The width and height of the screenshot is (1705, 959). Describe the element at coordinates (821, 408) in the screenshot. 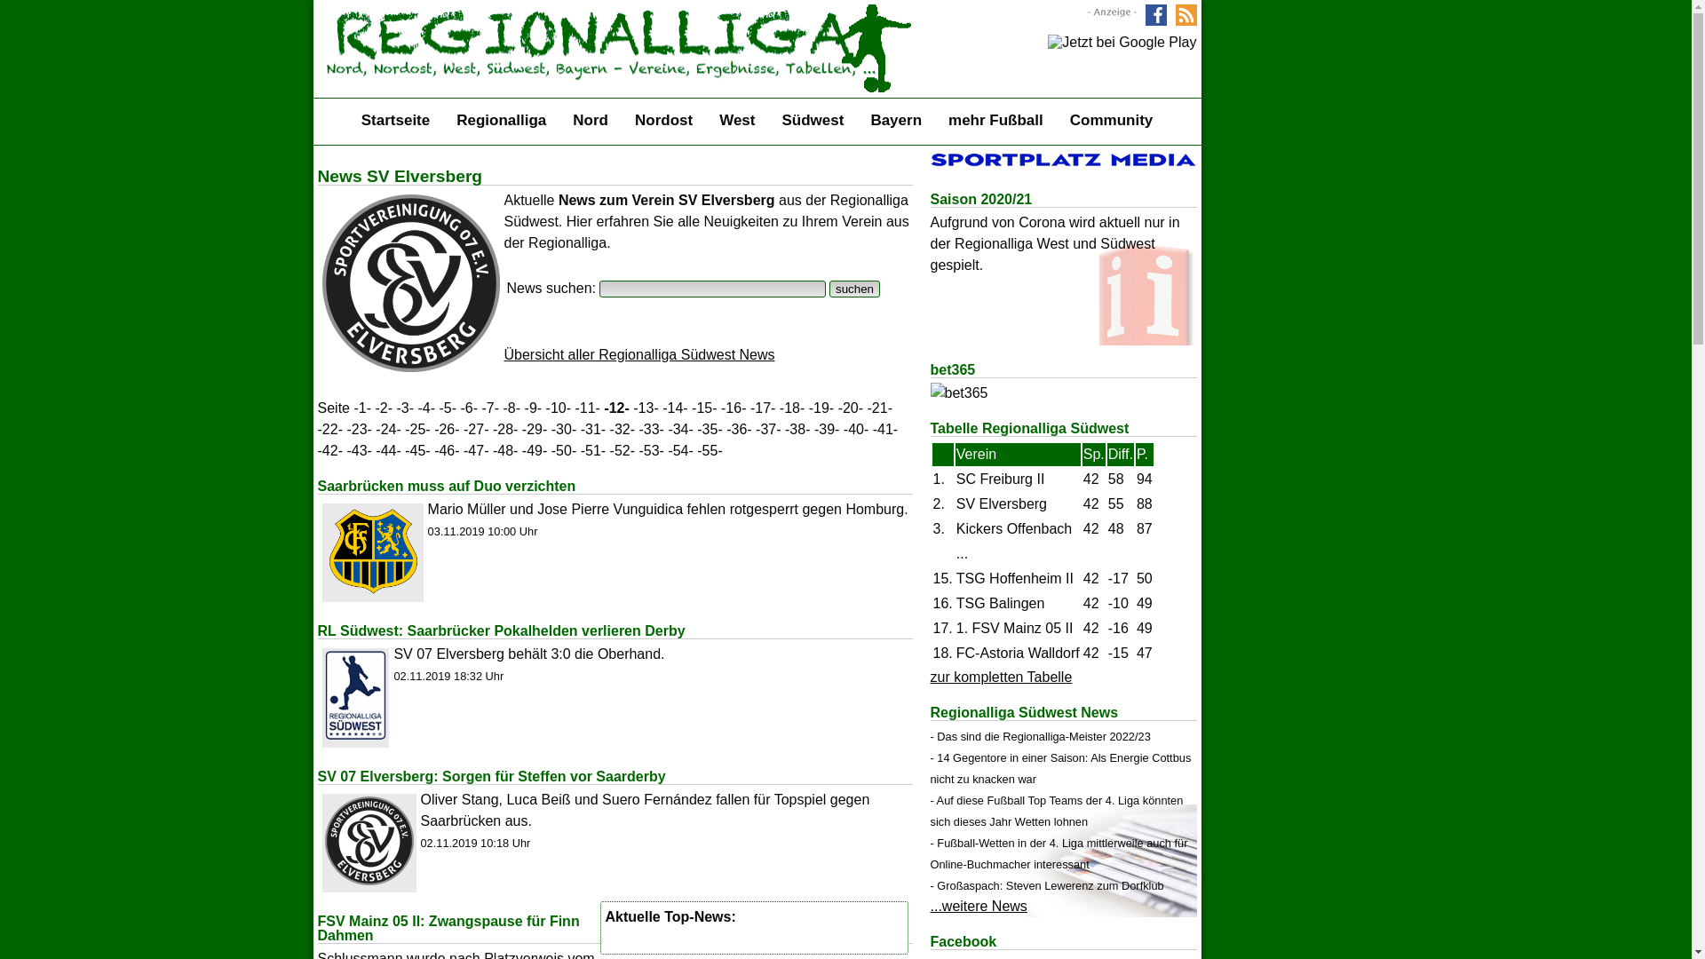

I see `-19-` at that location.